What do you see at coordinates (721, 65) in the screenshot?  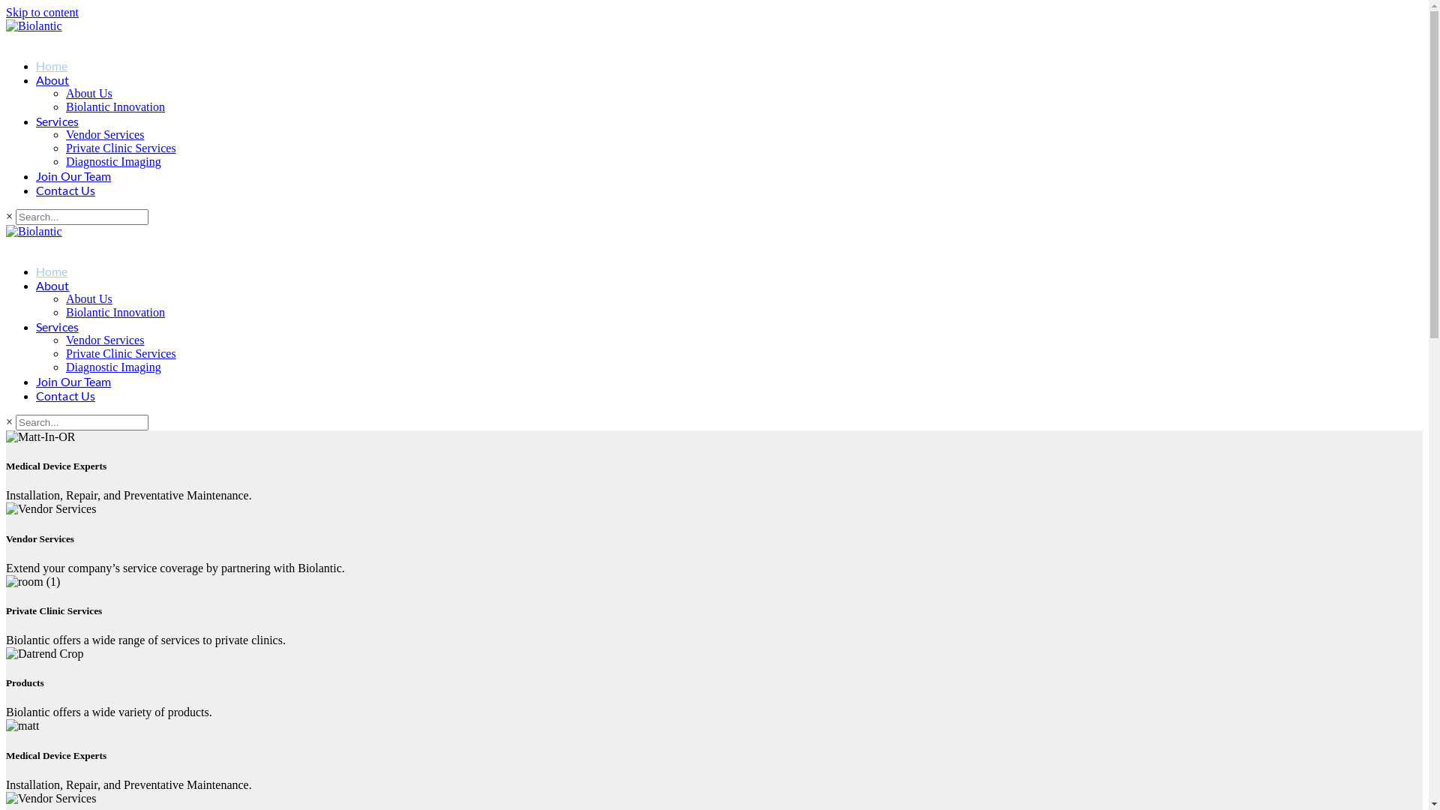 I see `Home` at bounding box center [721, 65].